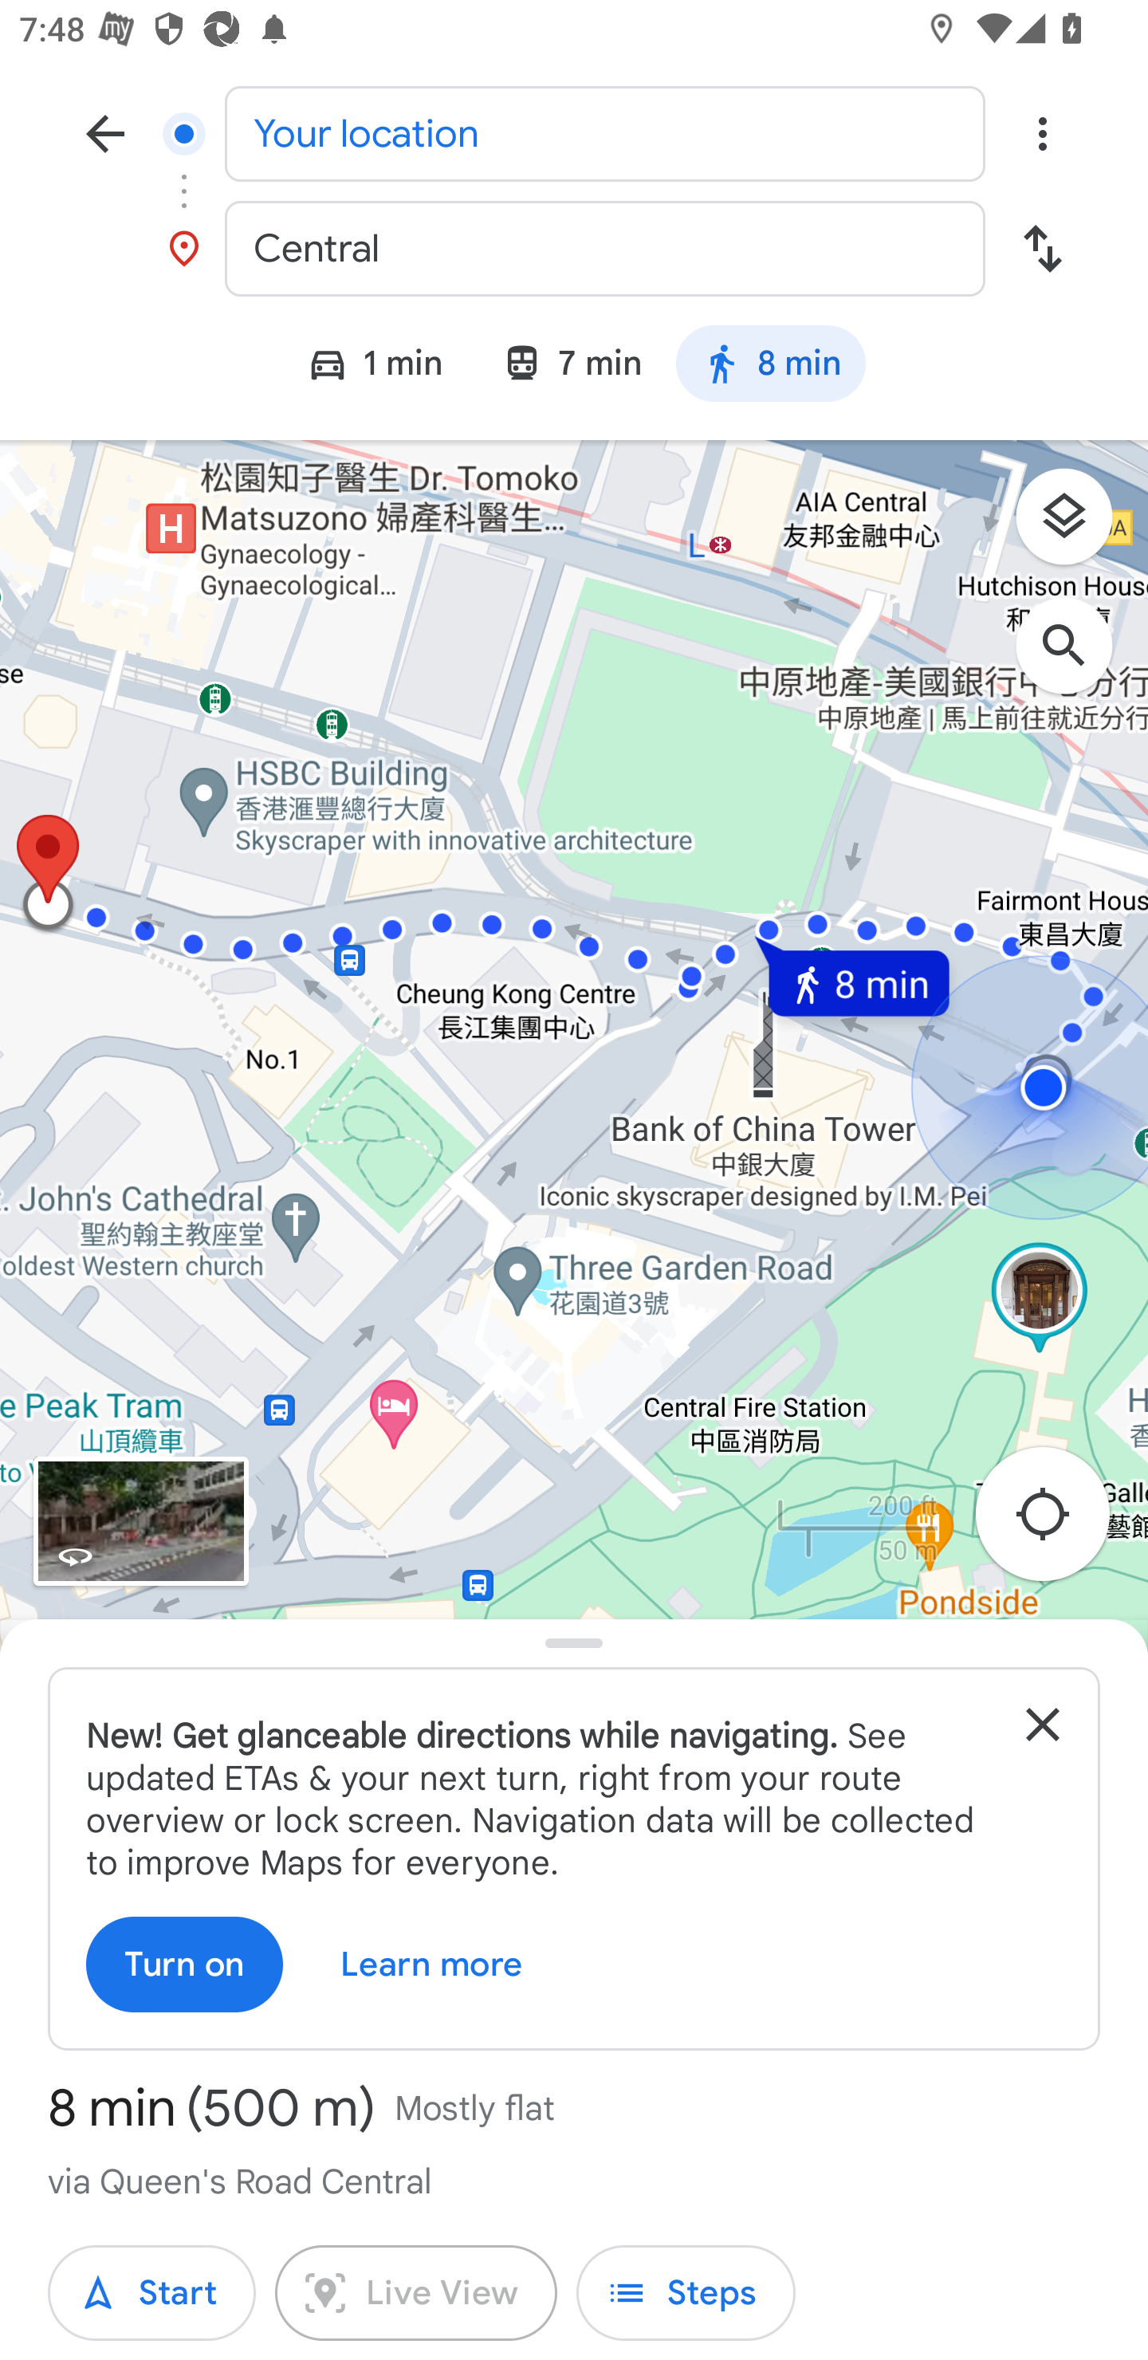 The width and height of the screenshot is (1148, 2360). I want to click on Driving mode: 1 min 1 min, so click(362, 368).